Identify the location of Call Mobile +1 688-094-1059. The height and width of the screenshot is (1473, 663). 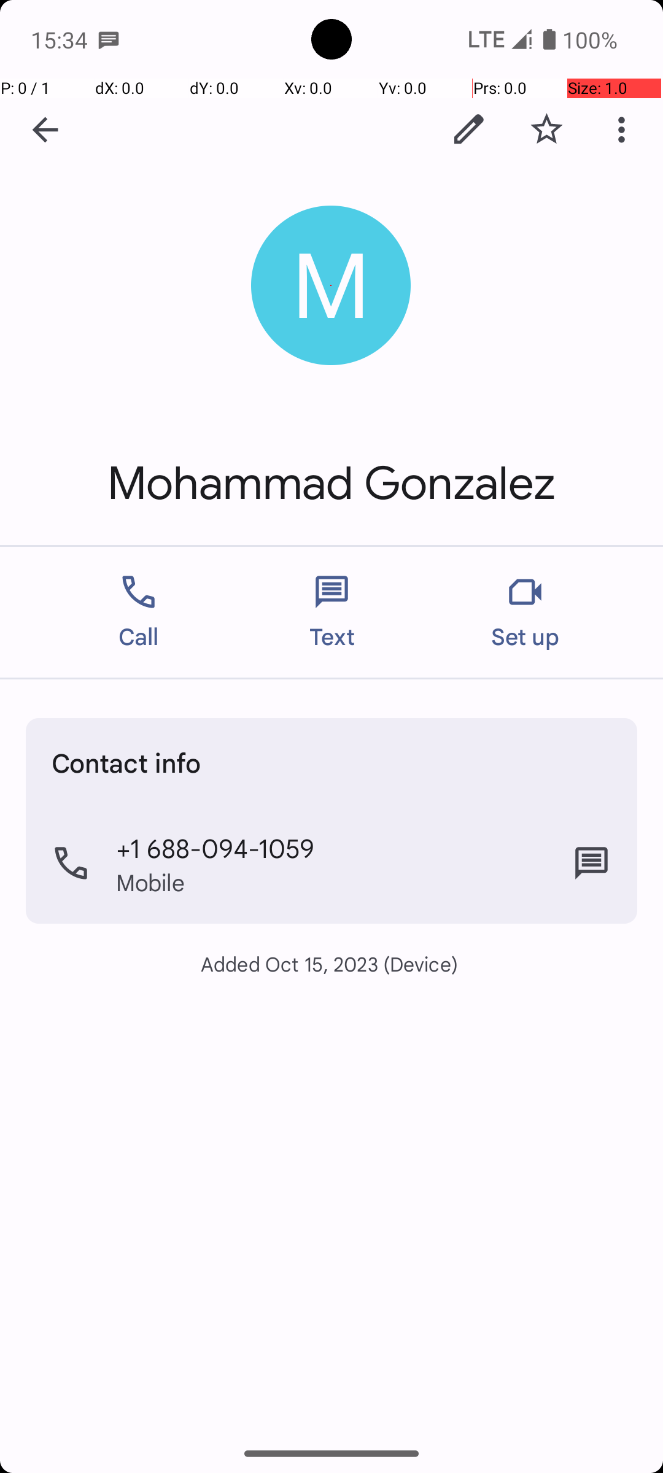
(331, 864).